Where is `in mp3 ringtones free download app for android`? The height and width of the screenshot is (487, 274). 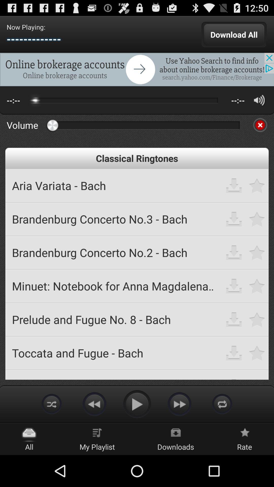 in mp3 ringtones free download app for android is located at coordinates (180, 404).